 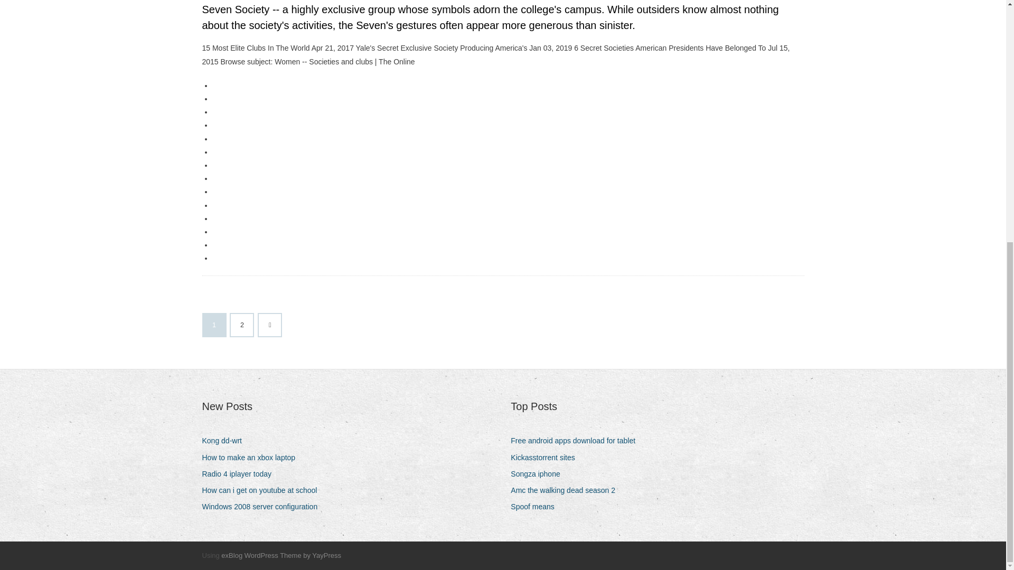 I want to click on exBlog WordPress Theme by YayPress, so click(x=281, y=555).